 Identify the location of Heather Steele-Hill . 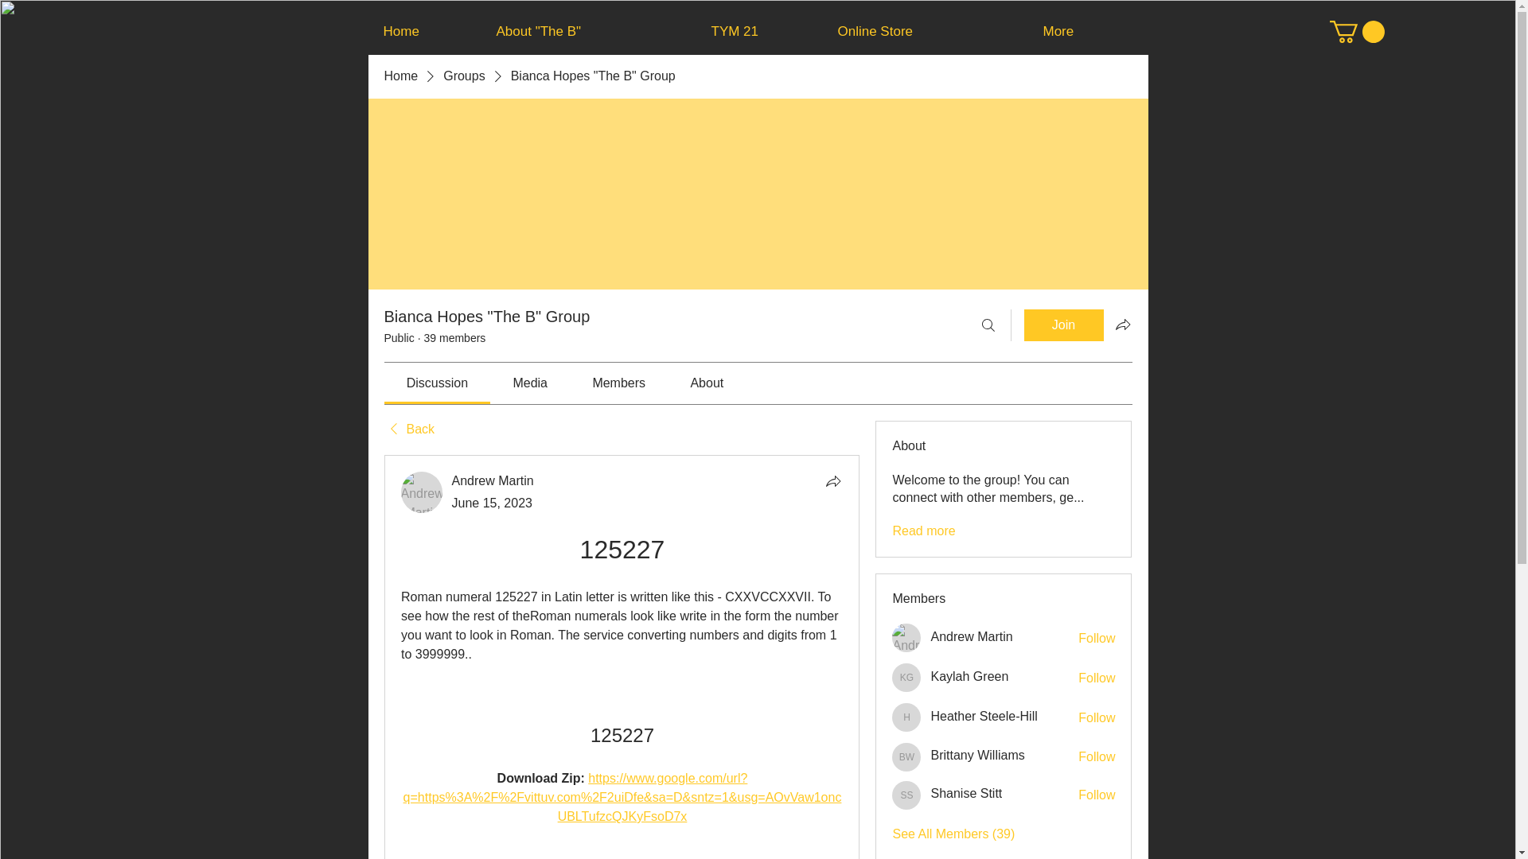
(984, 716).